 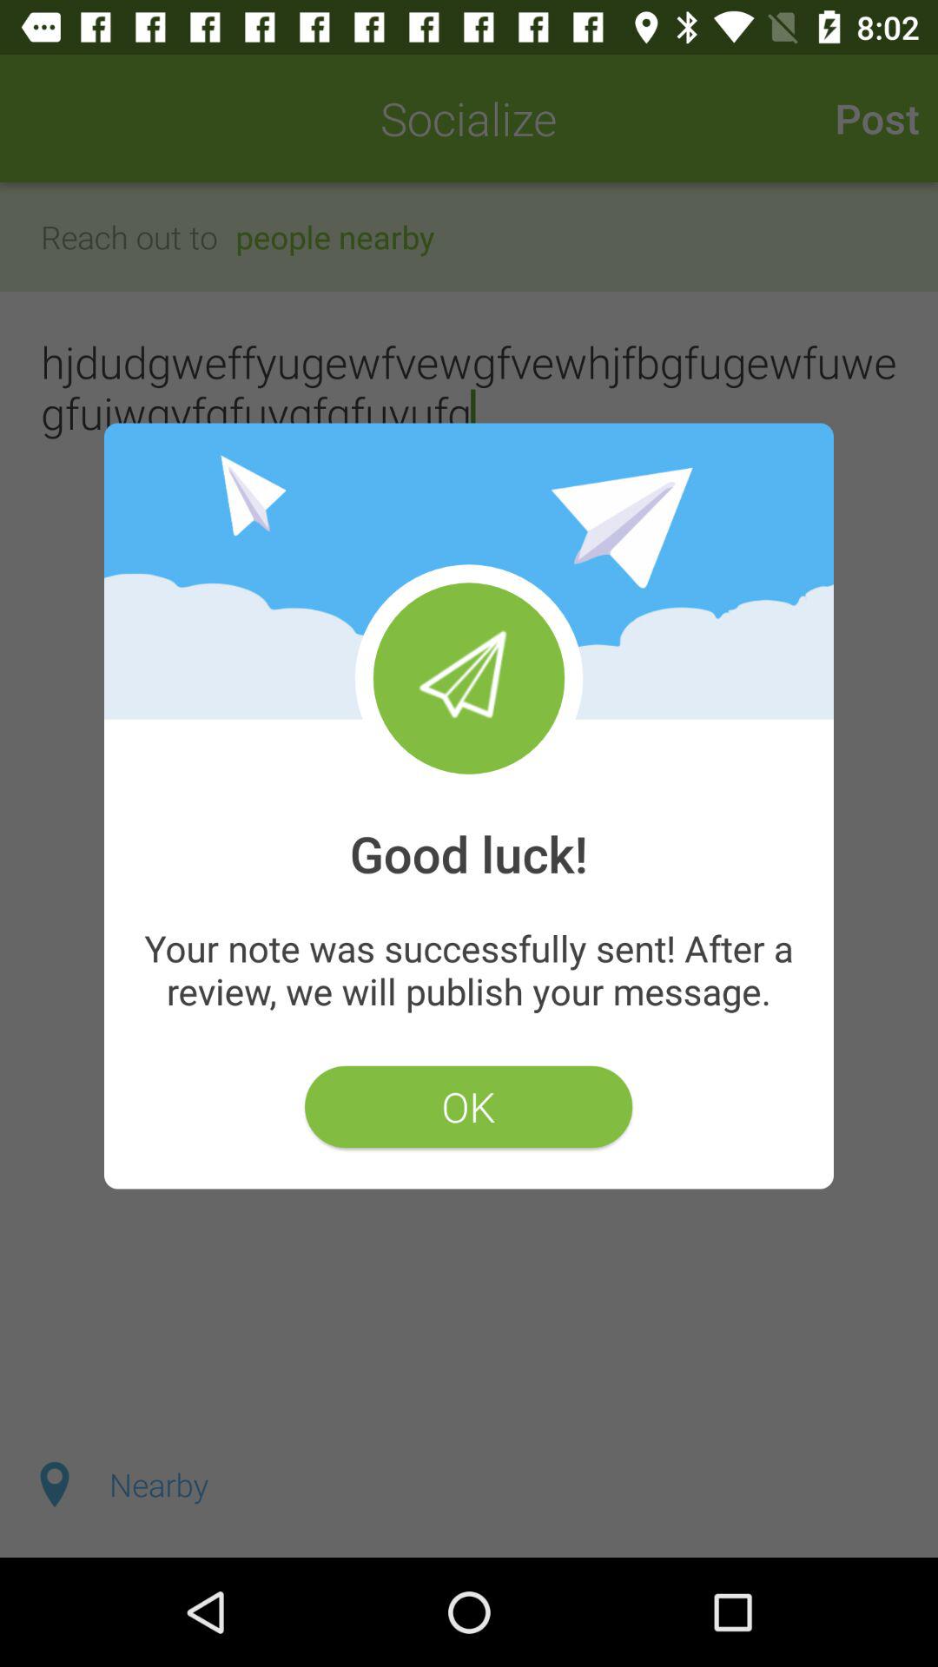 What do you see at coordinates (468, 1106) in the screenshot?
I see `open the item below your note was` at bounding box center [468, 1106].